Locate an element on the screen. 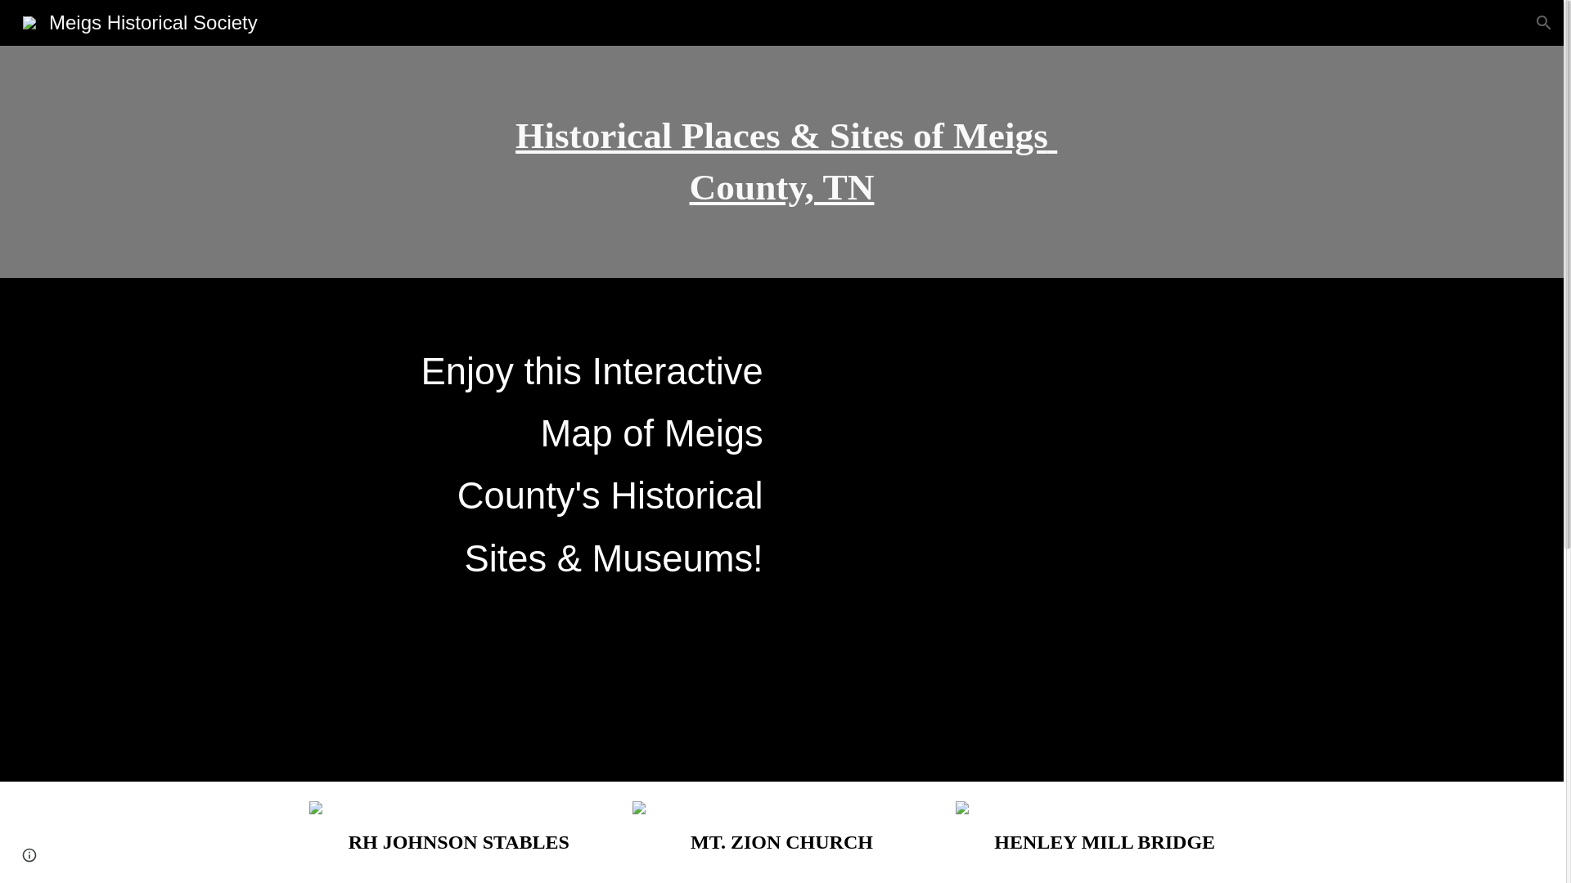  Historical Places is located at coordinates (1203, 23).